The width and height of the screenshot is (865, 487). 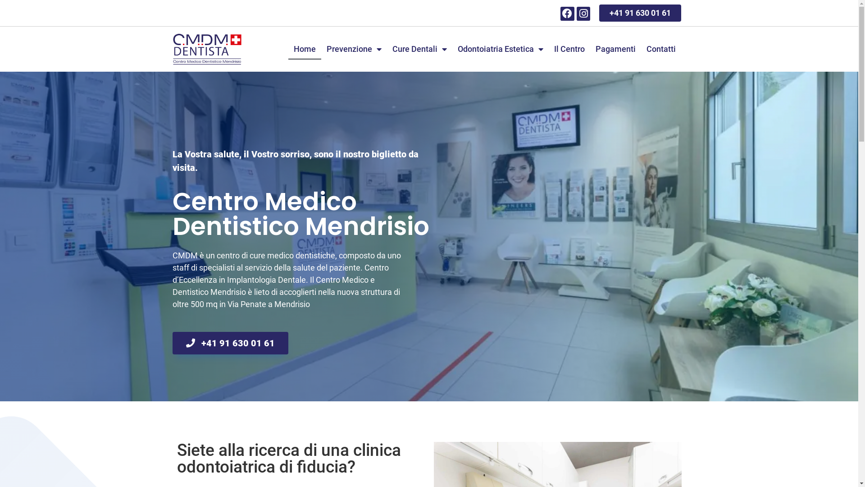 I want to click on +41 91 630 01 61, so click(x=640, y=13).